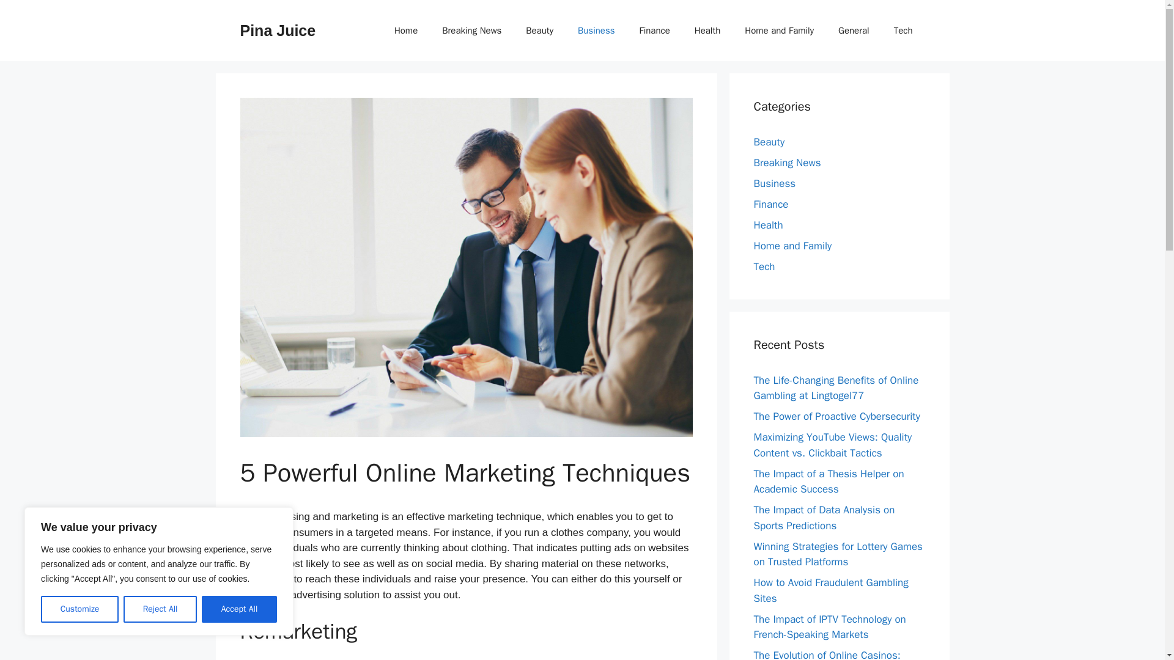 The width and height of the screenshot is (1174, 660). I want to click on Tech, so click(903, 31).